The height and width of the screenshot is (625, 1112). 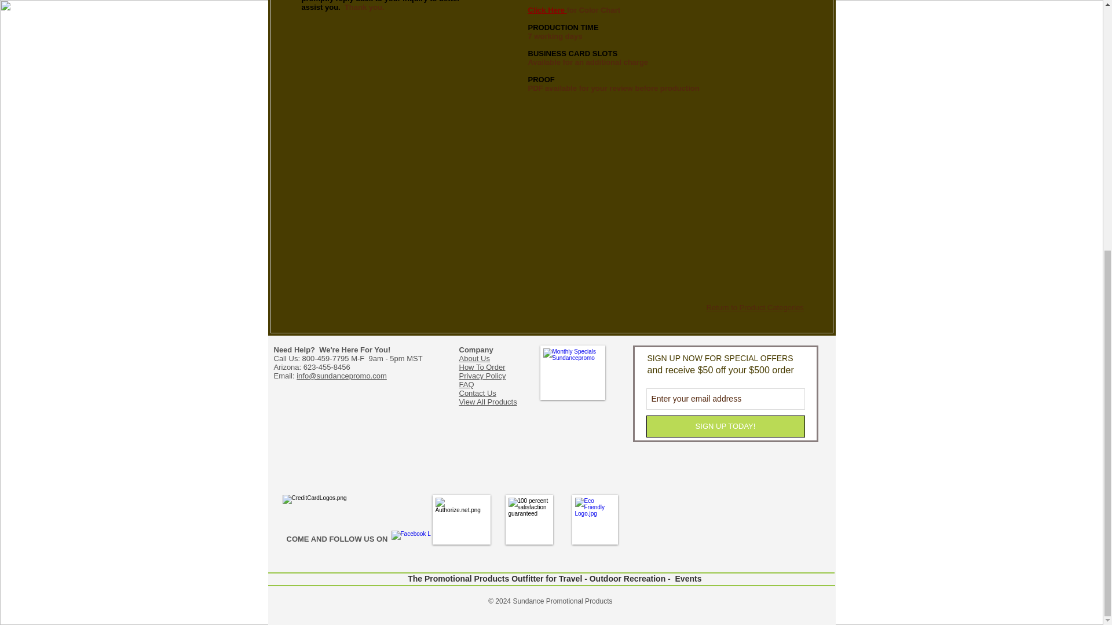 What do you see at coordinates (481, 367) in the screenshot?
I see `How To Order` at bounding box center [481, 367].